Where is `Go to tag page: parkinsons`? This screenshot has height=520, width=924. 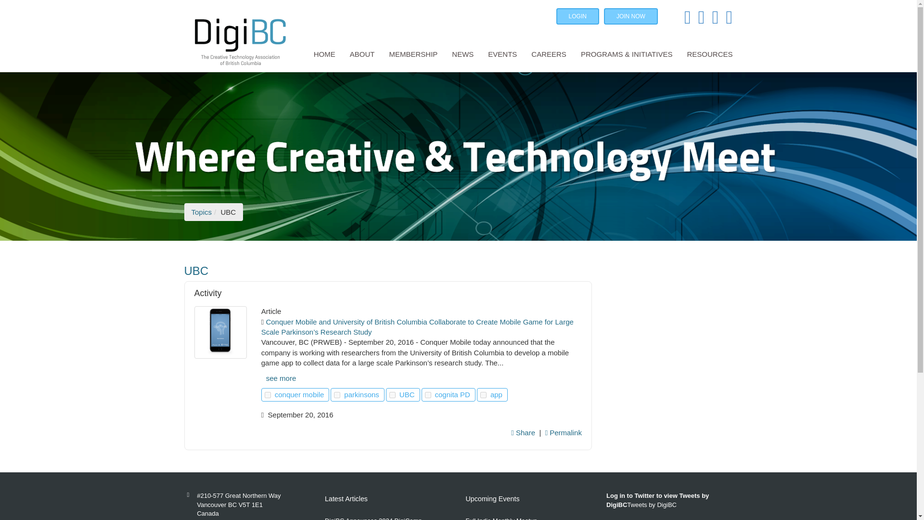 Go to tag page: parkinsons is located at coordinates (362, 394).